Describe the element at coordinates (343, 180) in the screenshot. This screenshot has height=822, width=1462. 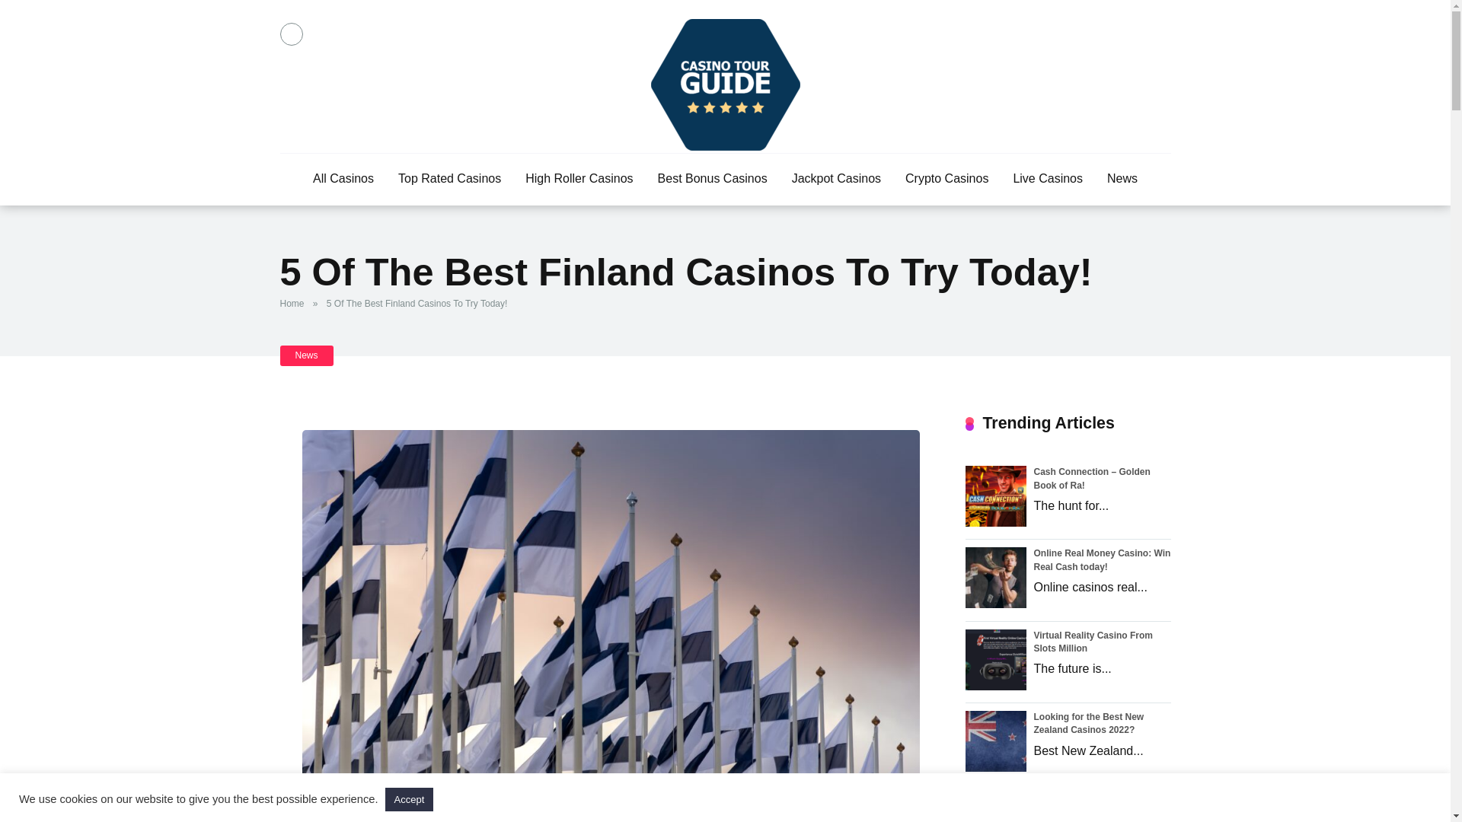
I see `All Casinos` at that location.